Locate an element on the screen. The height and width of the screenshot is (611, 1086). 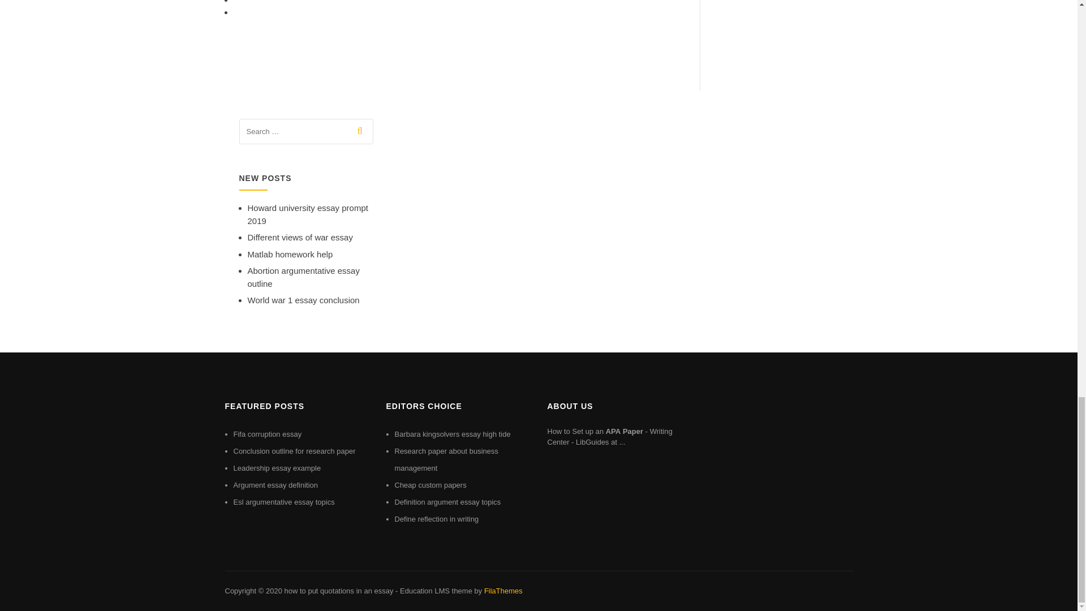
Abortion argumentative essay outline is located at coordinates (303, 277).